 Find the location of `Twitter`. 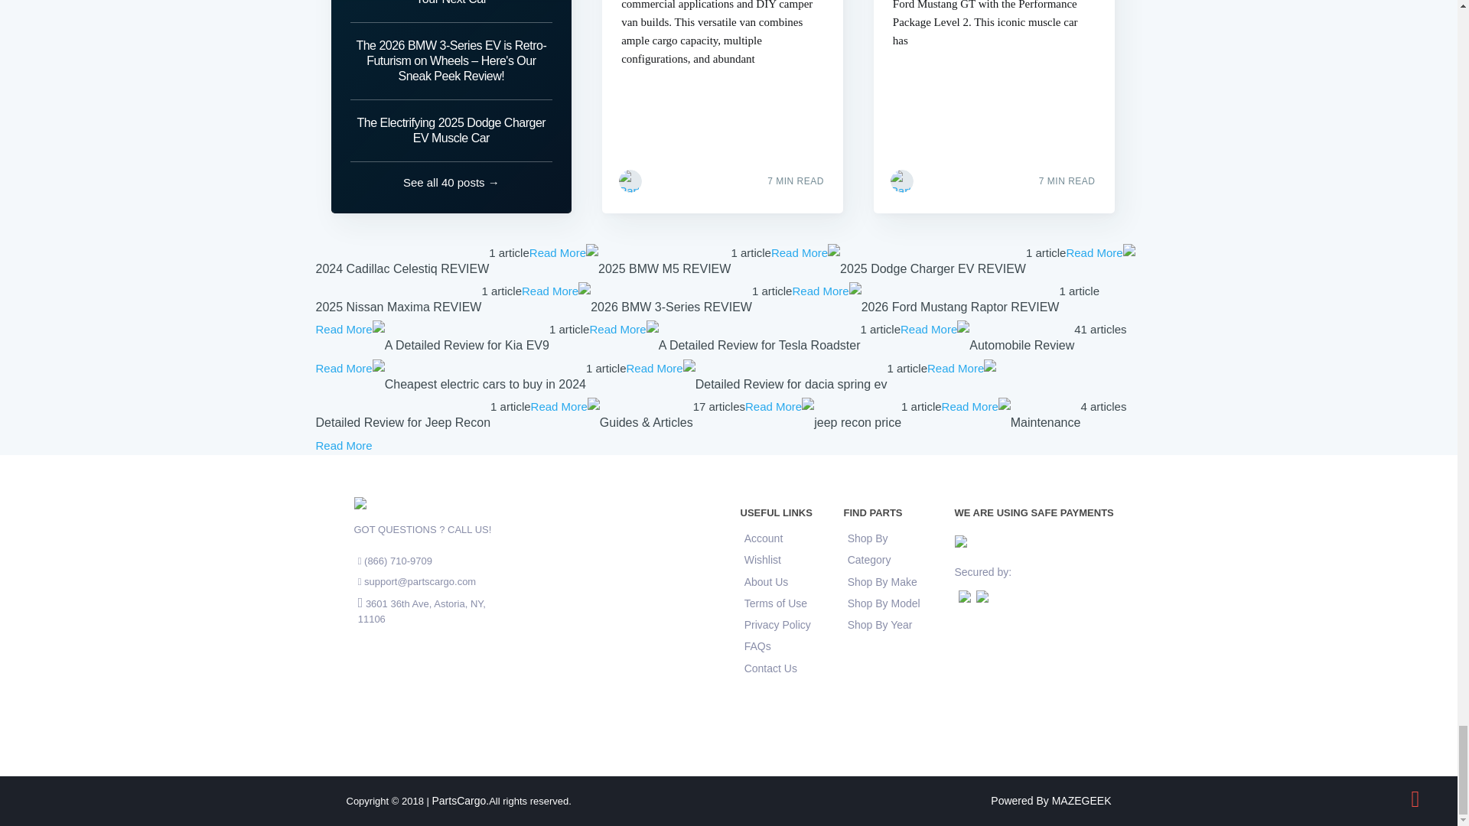

Twitter is located at coordinates (695, 179).